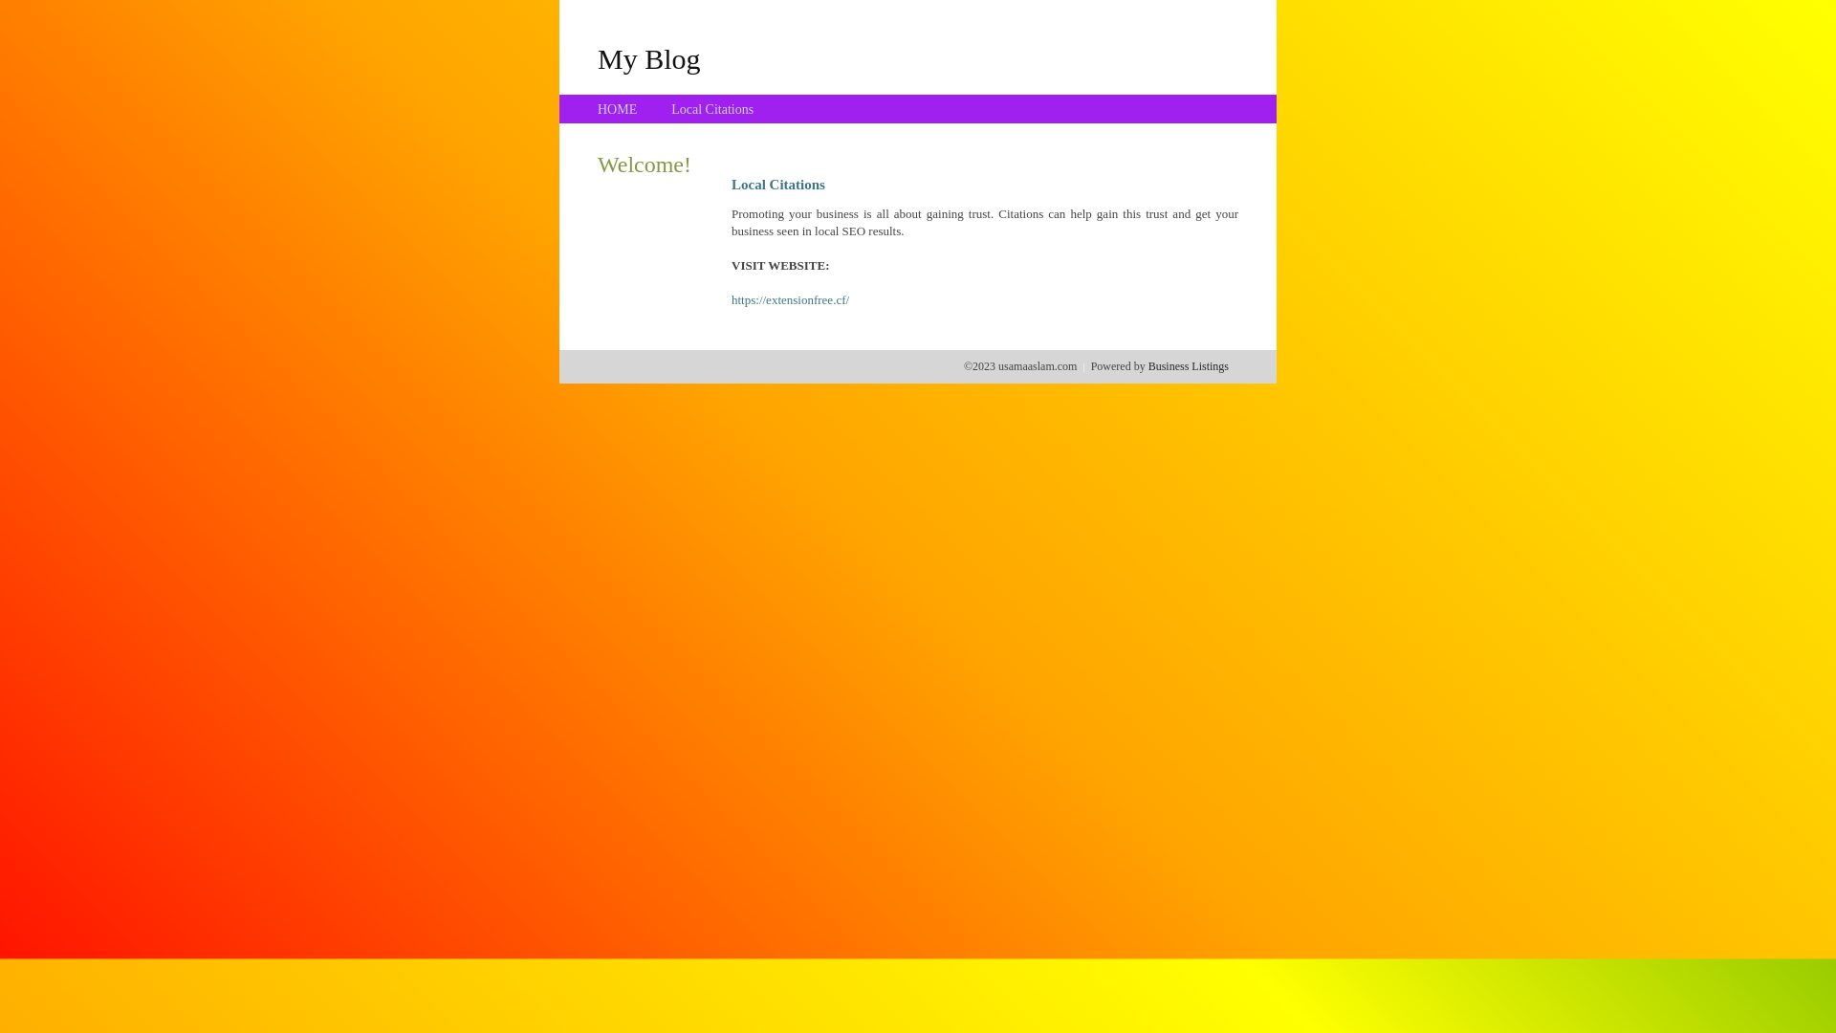  What do you see at coordinates (618, 109) in the screenshot?
I see `HOME` at bounding box center [618, 109].